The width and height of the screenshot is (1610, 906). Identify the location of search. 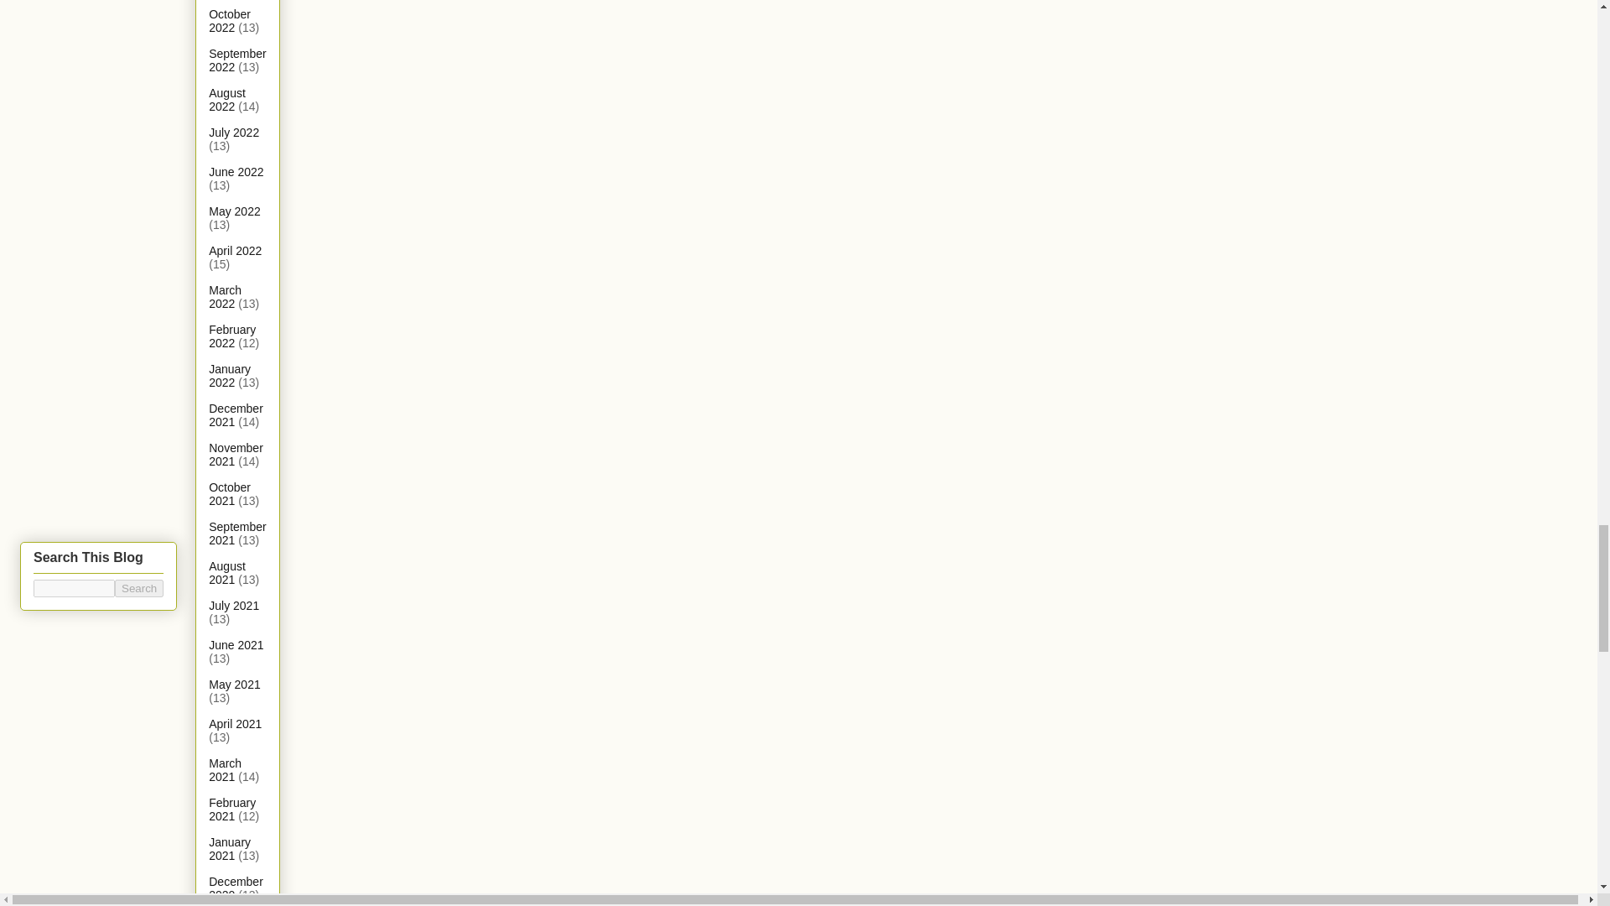
(74, 588).